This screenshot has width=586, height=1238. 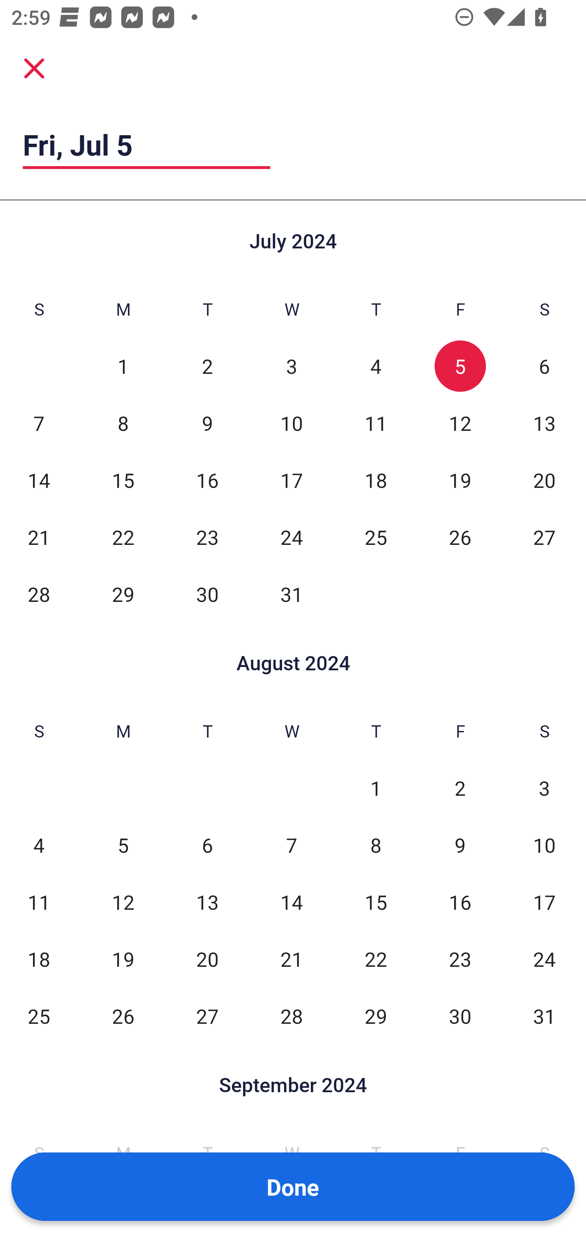 I want to click on 6 Sat, Jul 6, Not Selected, so click(x=544, y=366).